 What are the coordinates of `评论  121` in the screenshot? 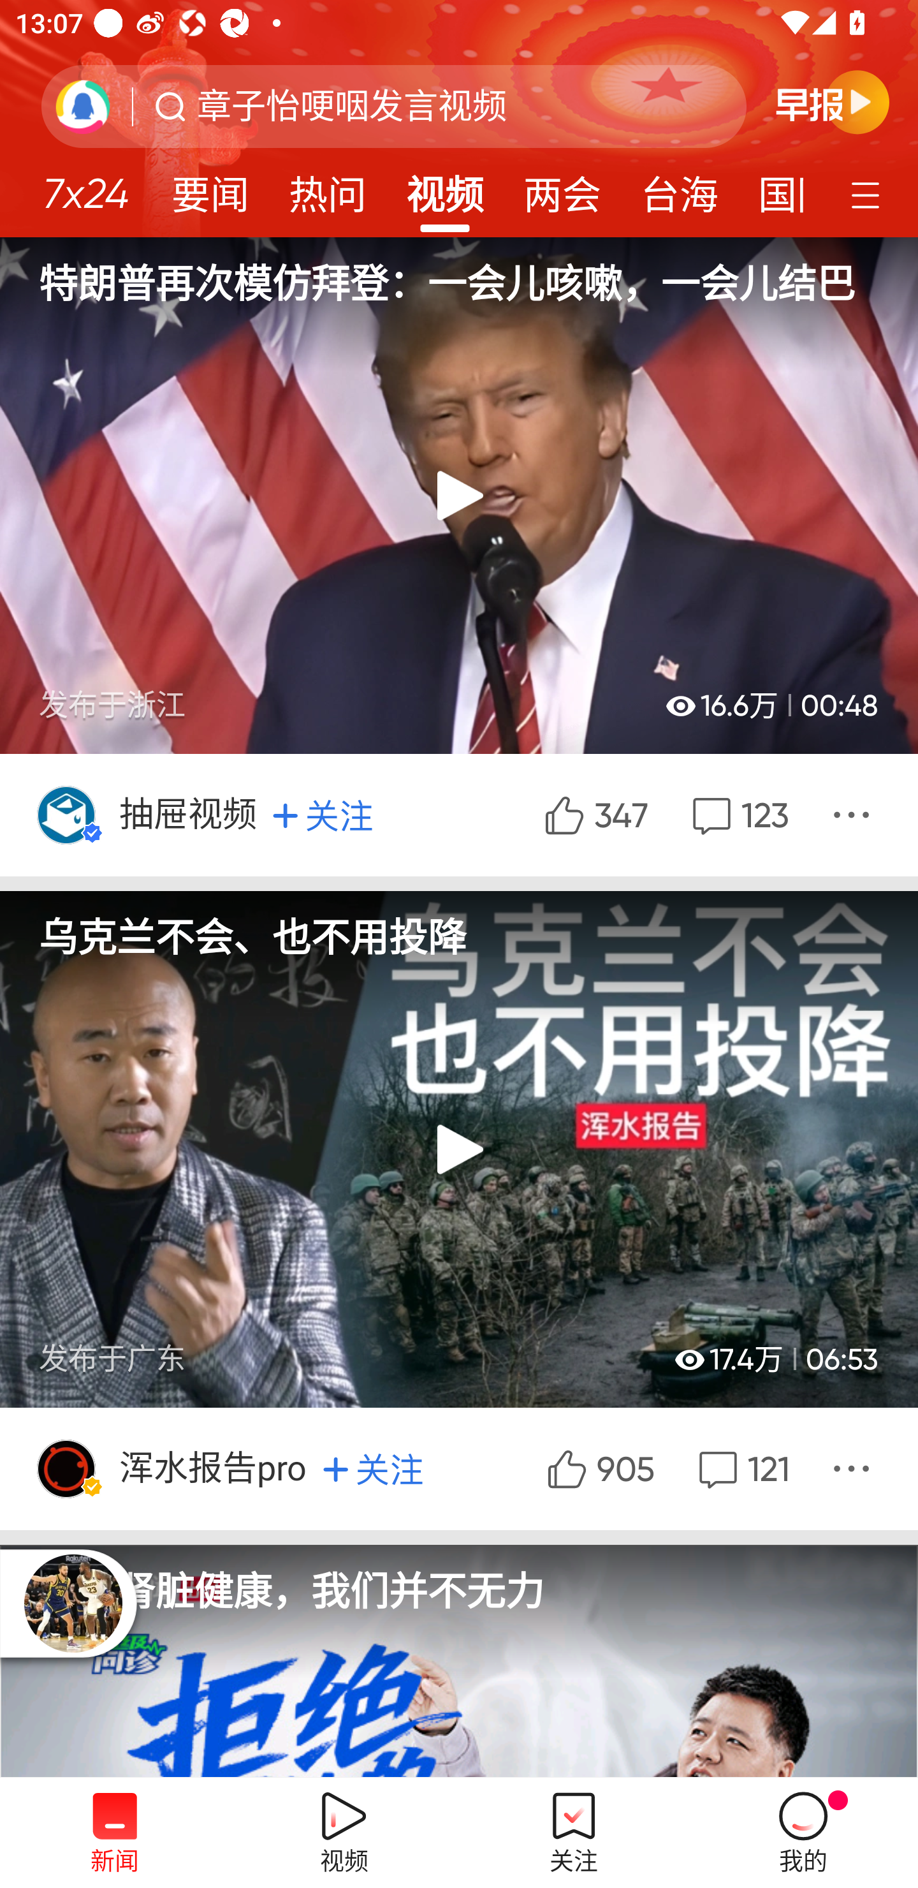 It's located at (741, 1468).